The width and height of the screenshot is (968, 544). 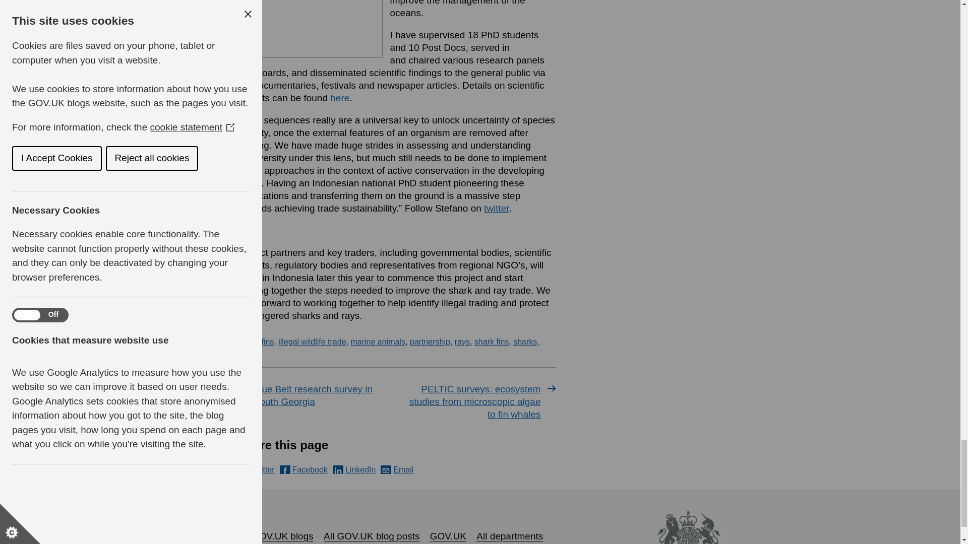 I want to click on illegal wildlife trade, so click(x=312, y=342).